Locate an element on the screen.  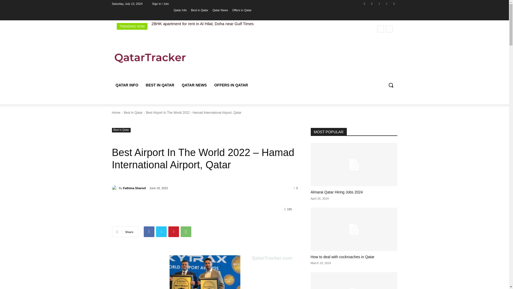
Vimeo is located at coordinates (387, 3).